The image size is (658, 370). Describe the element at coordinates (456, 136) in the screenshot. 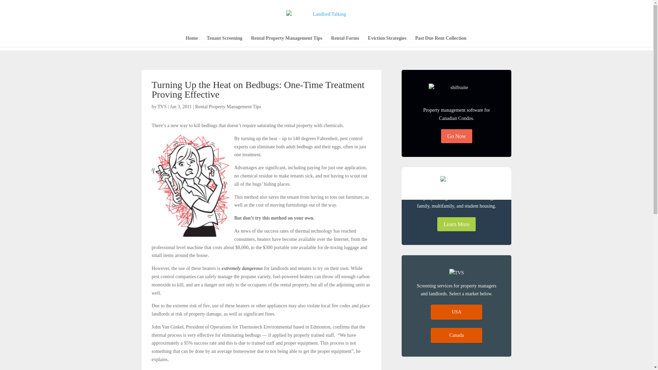

I see `Go Now` at that location.